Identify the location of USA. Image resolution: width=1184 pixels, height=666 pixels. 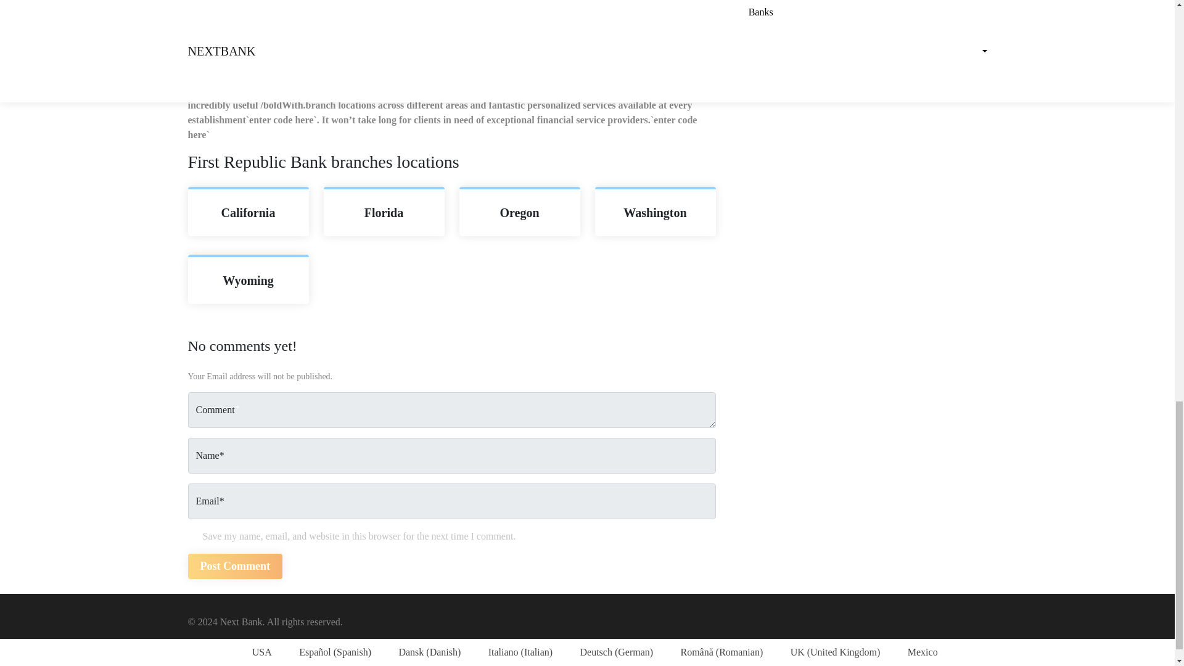
(254, 652).